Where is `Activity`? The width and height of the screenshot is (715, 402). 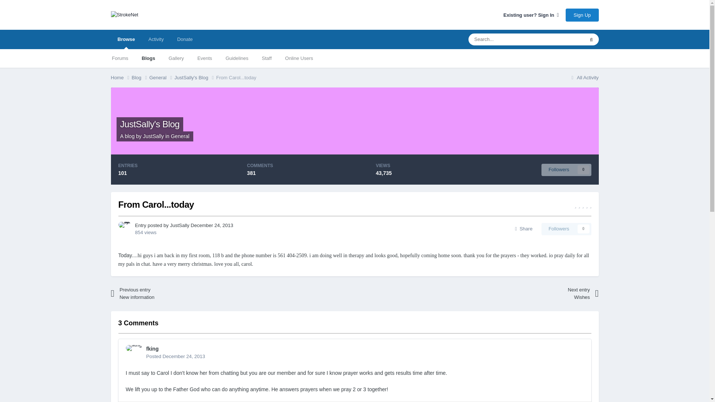 Activity is located at coordinates (156, 39).